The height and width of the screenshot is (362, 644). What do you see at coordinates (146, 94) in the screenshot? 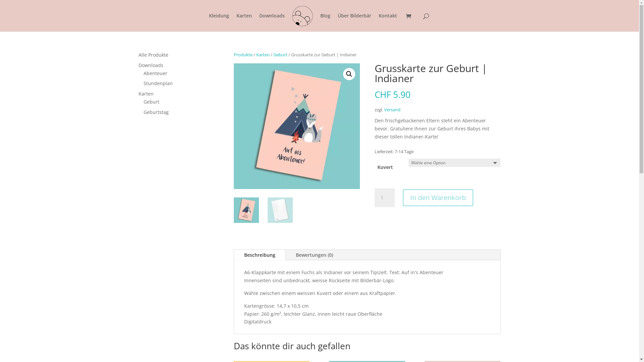
I see `Karten` at bounding box center [146, 94].